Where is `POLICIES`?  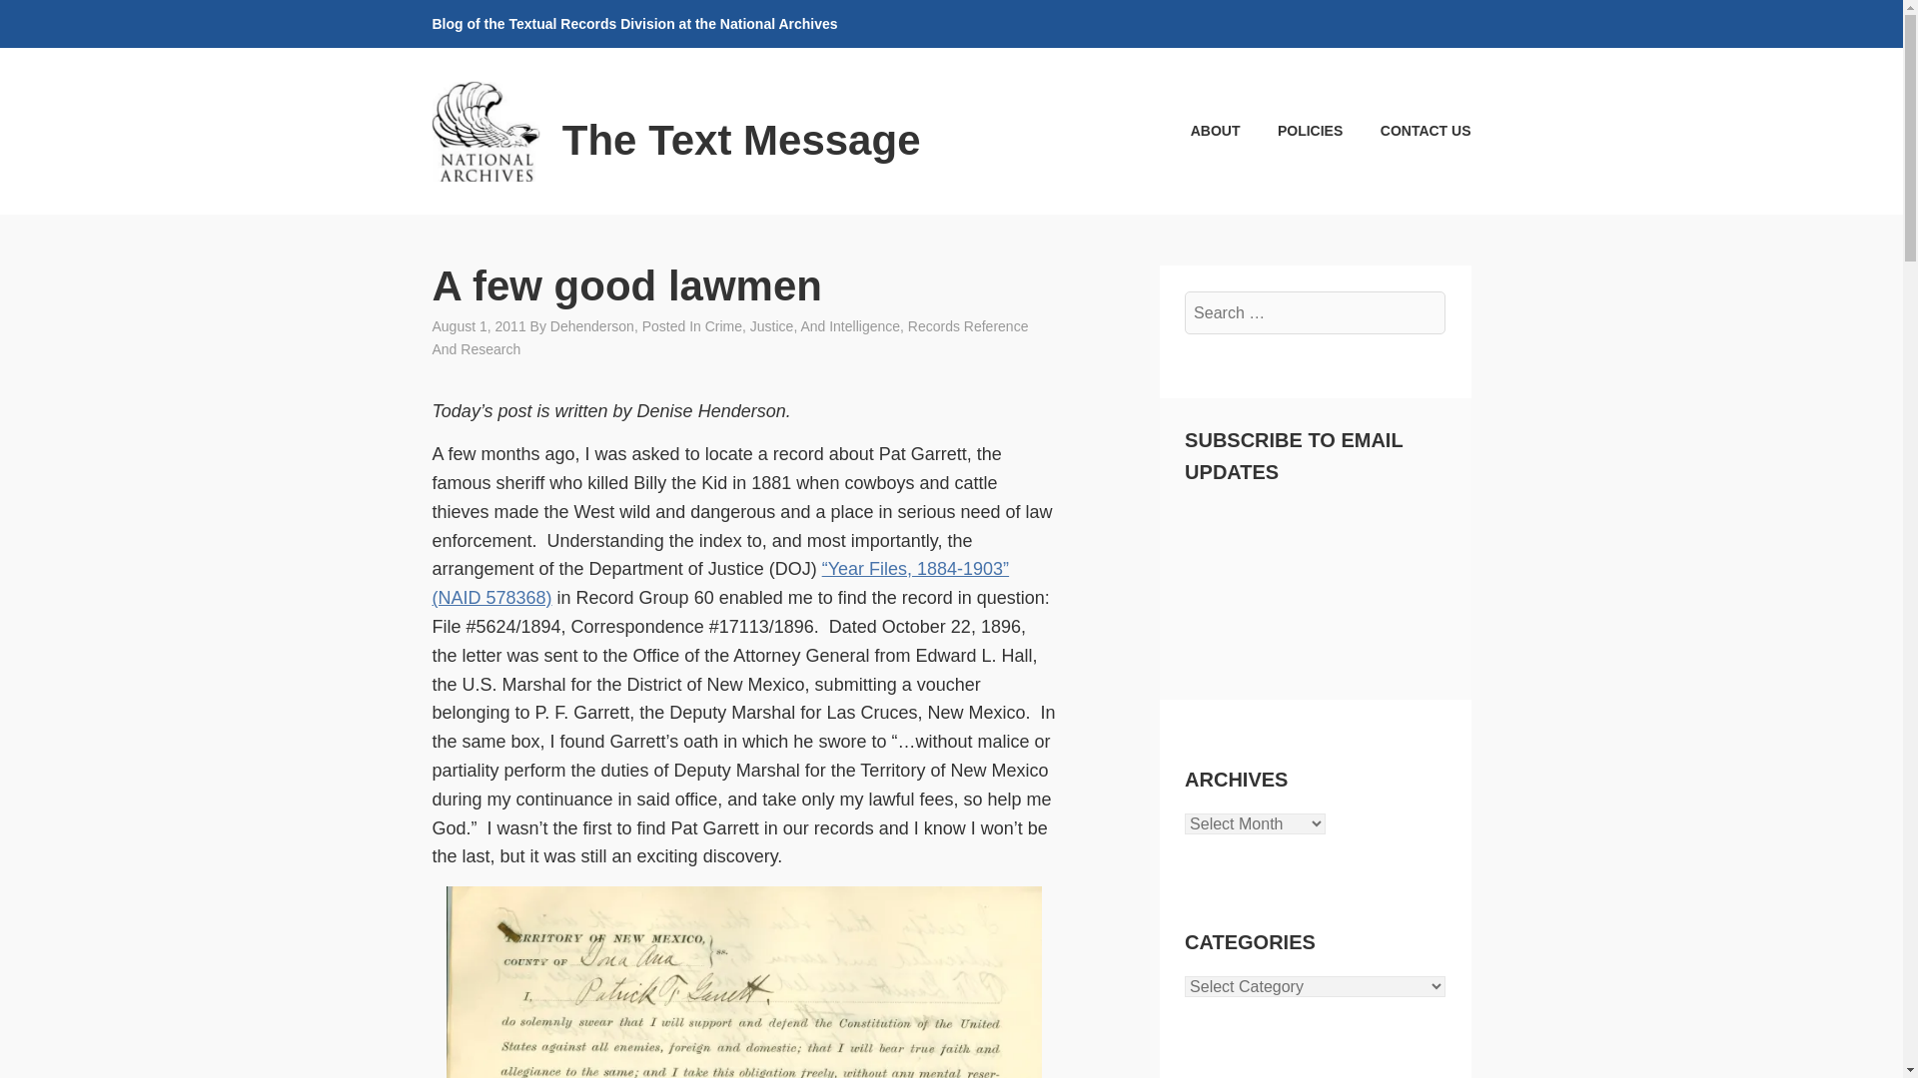
POLICIES is located at coordinates (1293, 131).